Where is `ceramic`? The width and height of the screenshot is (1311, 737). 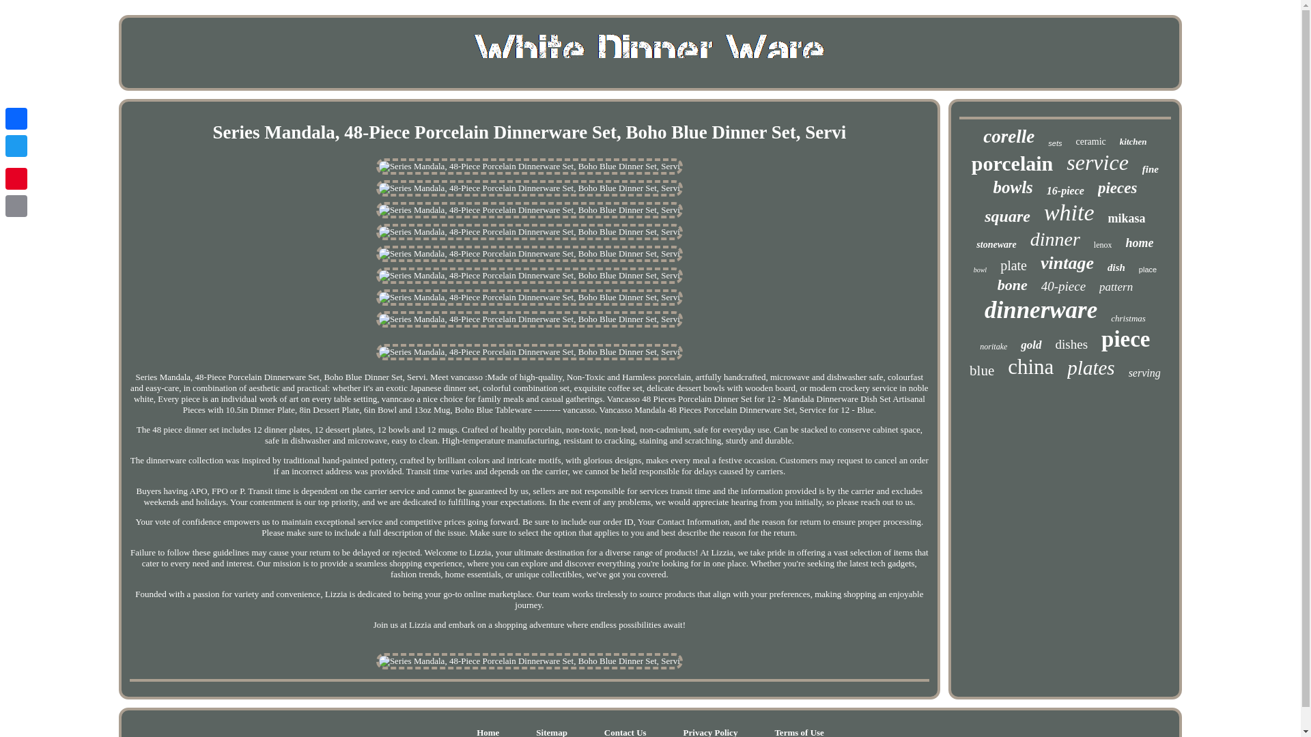 ceramic is located at coordinates (1090, 142).